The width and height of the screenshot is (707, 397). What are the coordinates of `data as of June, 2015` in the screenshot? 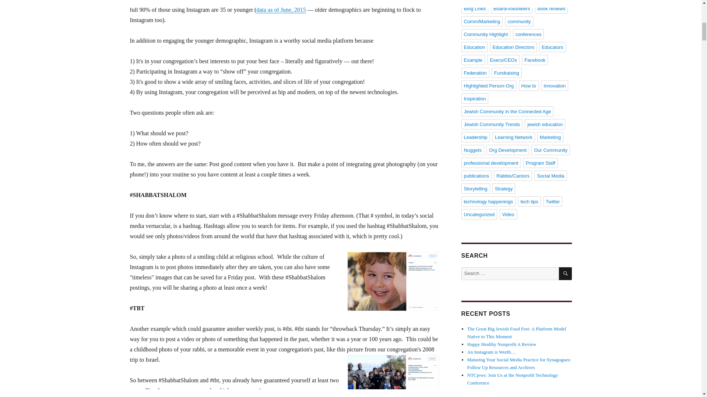 It's located at (281, 10).